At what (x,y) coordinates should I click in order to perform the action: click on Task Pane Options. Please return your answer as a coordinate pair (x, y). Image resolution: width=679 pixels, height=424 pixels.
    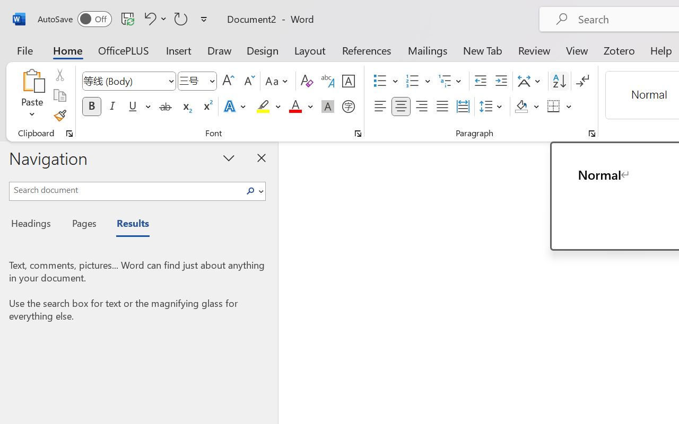
    Looking at the image, I should click on (229, 157).